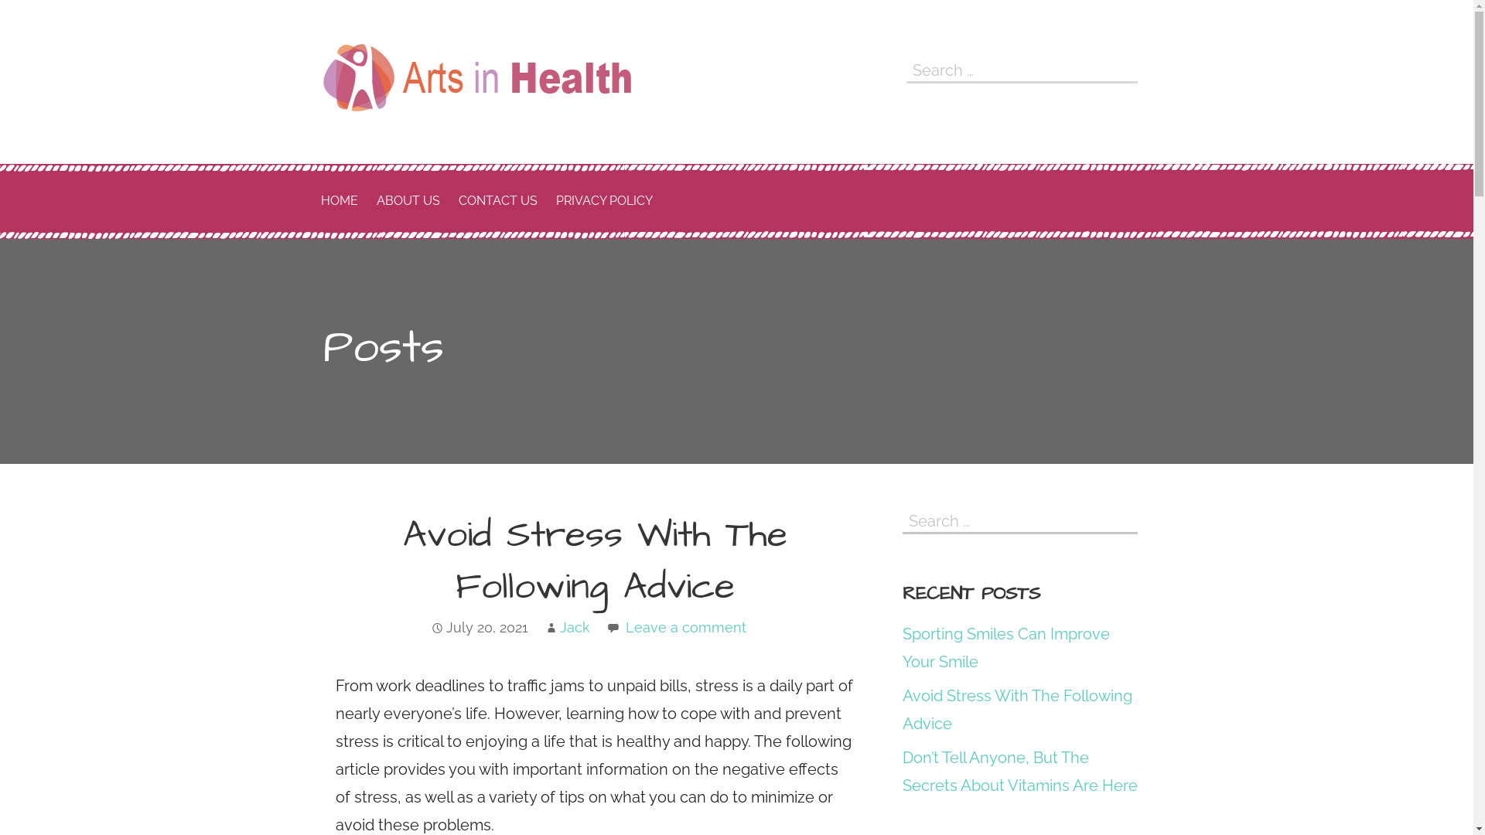 This screenshot has height=835, width=1485. What do you see at coordinates (408, 201) in the screenshot?
I see `ABOUT US` at bounding box center [408, 201].